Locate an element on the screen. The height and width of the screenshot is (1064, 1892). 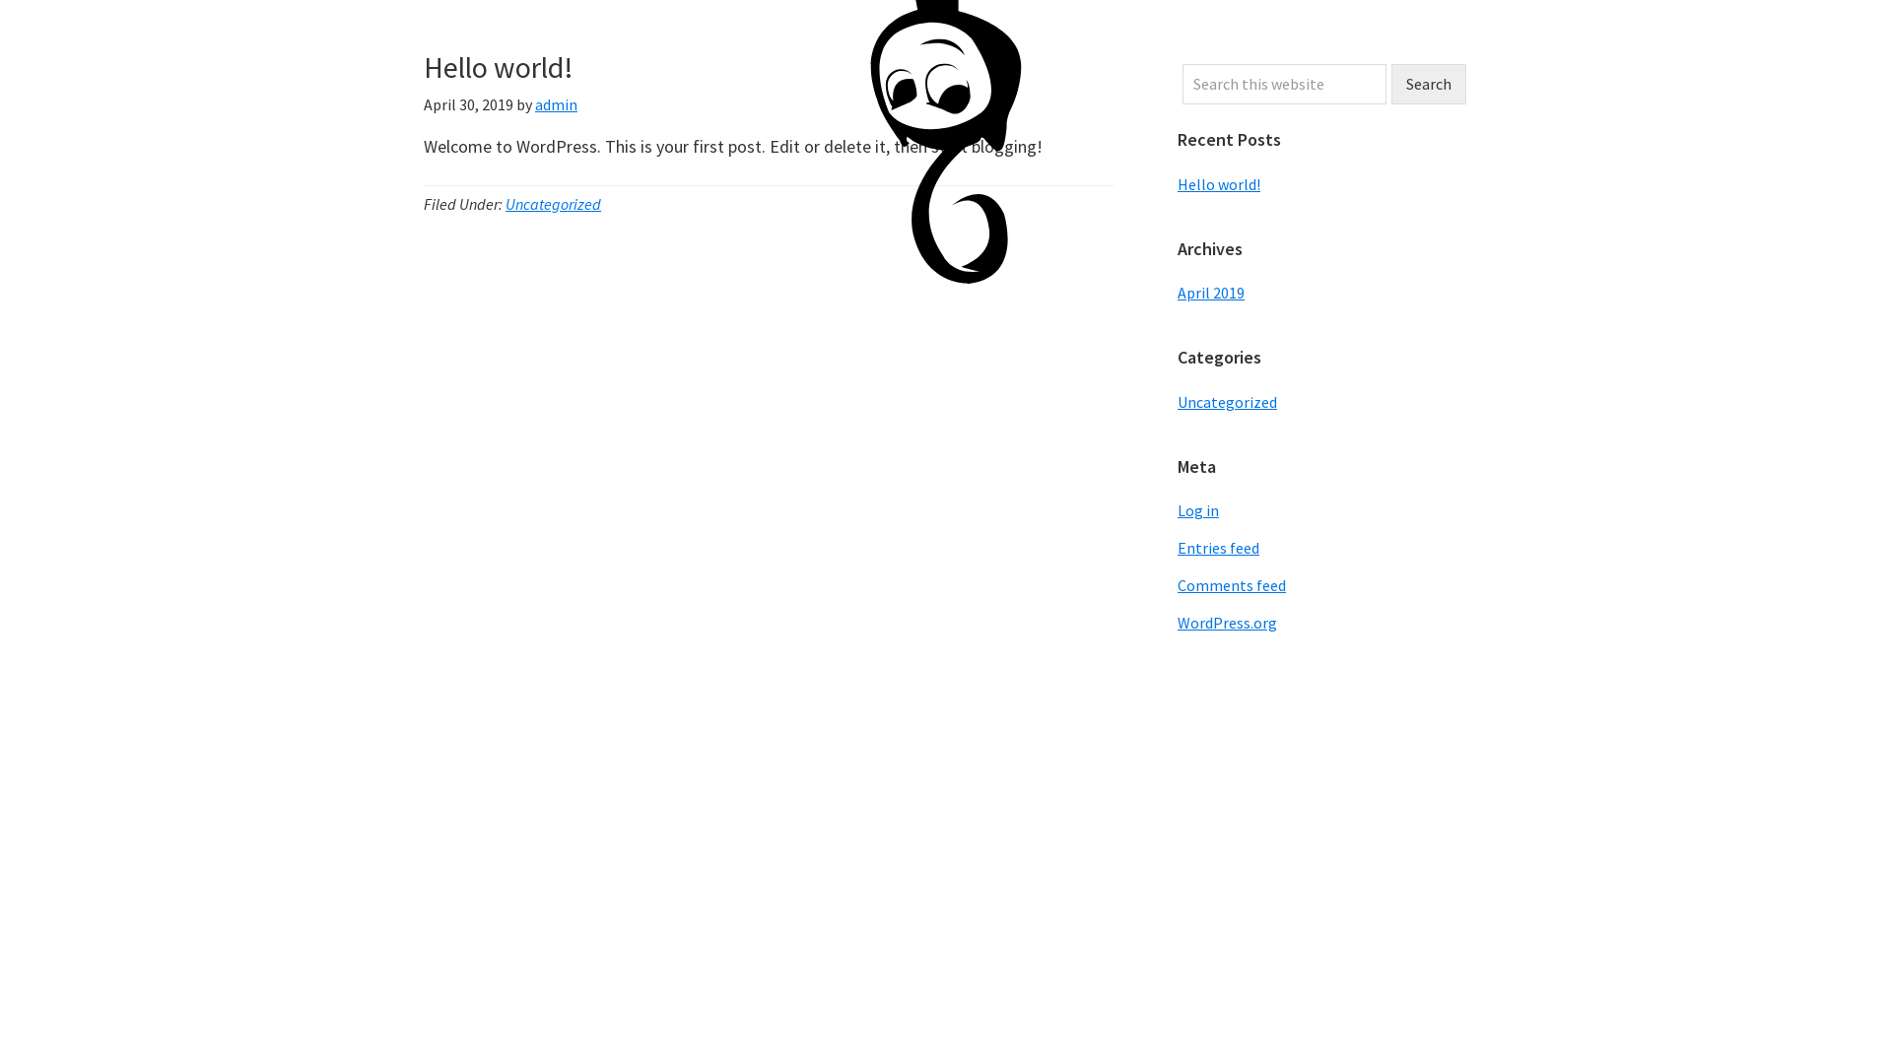
April 2019 is located at coordinates (1211, 293).